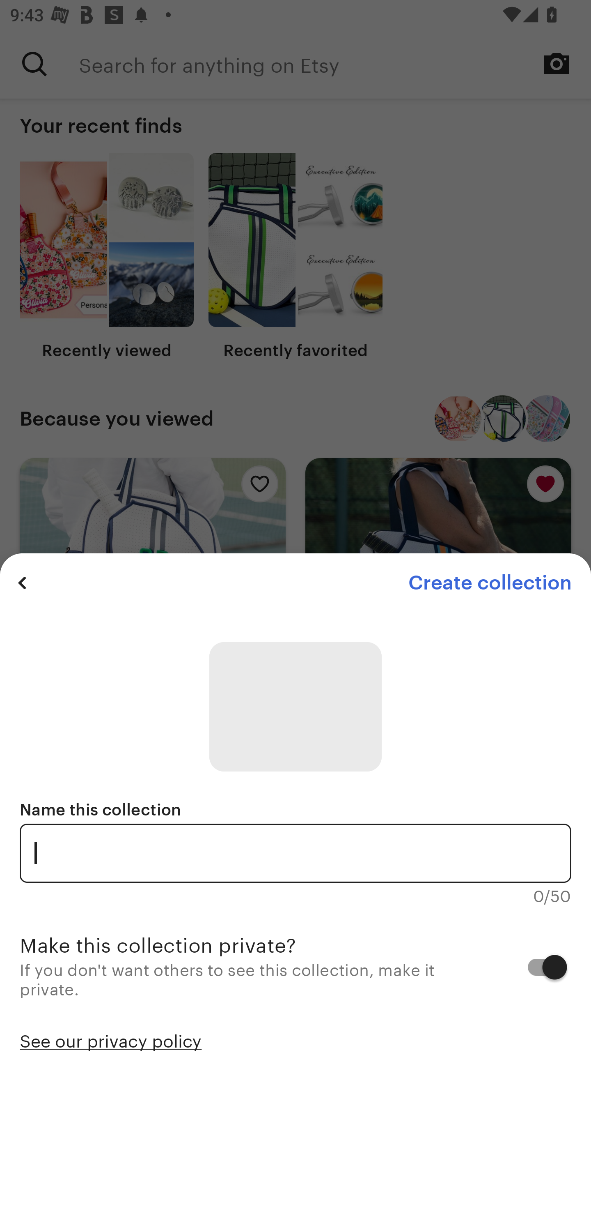  What do you see at coordinates (111, 1040) in the screenshot?
I see `See our privacy policy` at bounding box center [111, 1040].